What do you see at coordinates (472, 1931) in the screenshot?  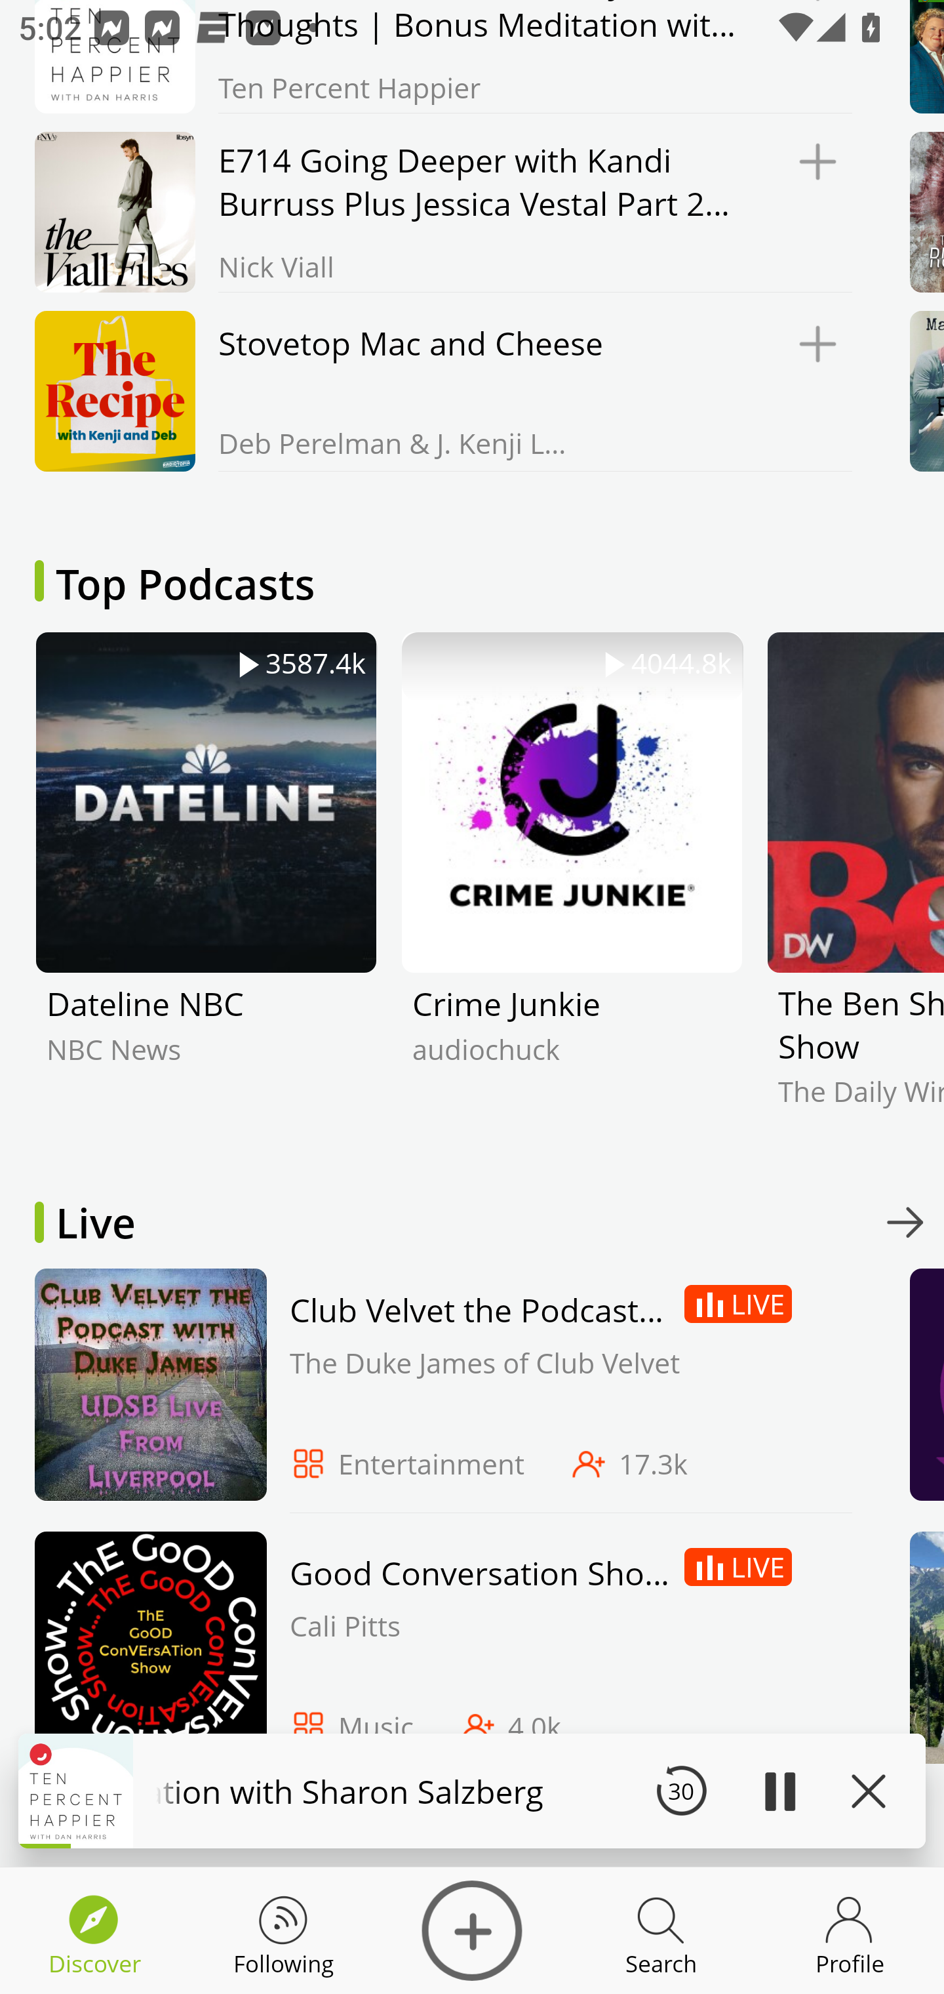 I see `Discover` at bounding box center [472, 1931].